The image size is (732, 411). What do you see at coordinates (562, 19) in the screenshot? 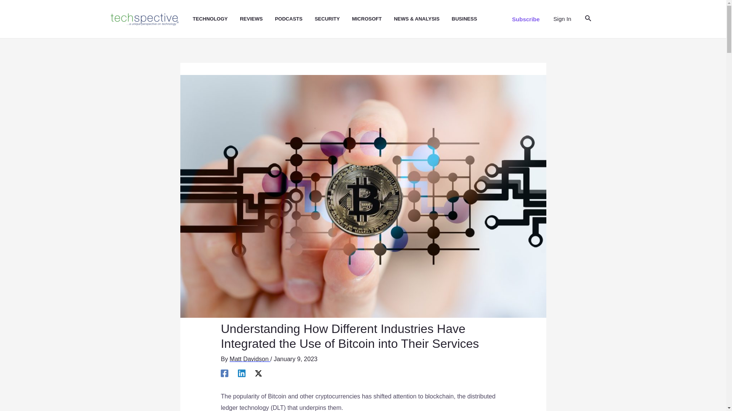
I see `Sign In` at bounding box center [562, 19].